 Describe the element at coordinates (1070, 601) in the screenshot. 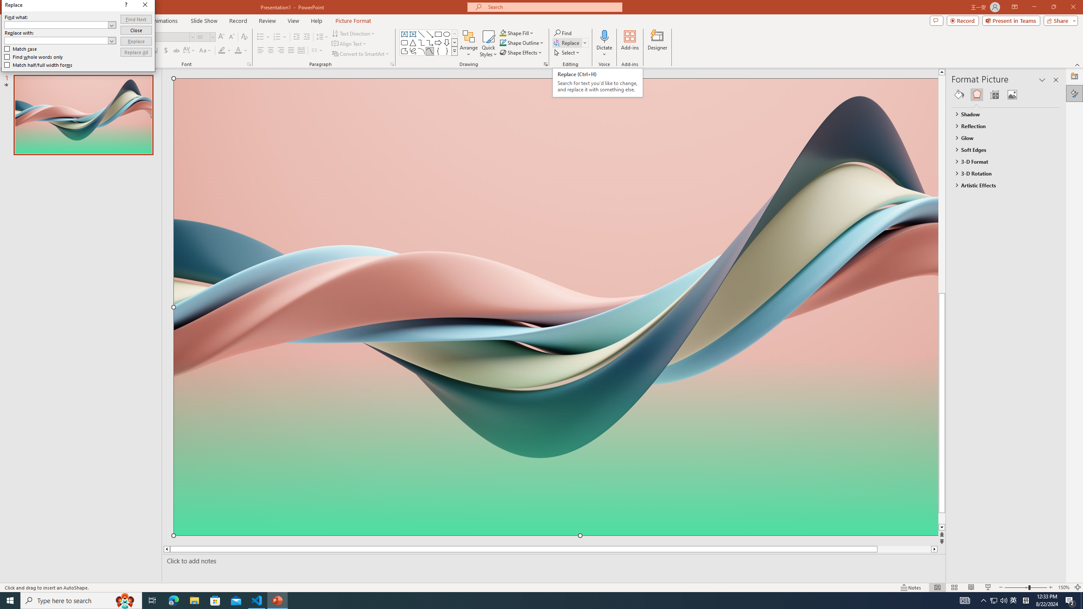

I see `Action Center, 2 new notifications` at that location.